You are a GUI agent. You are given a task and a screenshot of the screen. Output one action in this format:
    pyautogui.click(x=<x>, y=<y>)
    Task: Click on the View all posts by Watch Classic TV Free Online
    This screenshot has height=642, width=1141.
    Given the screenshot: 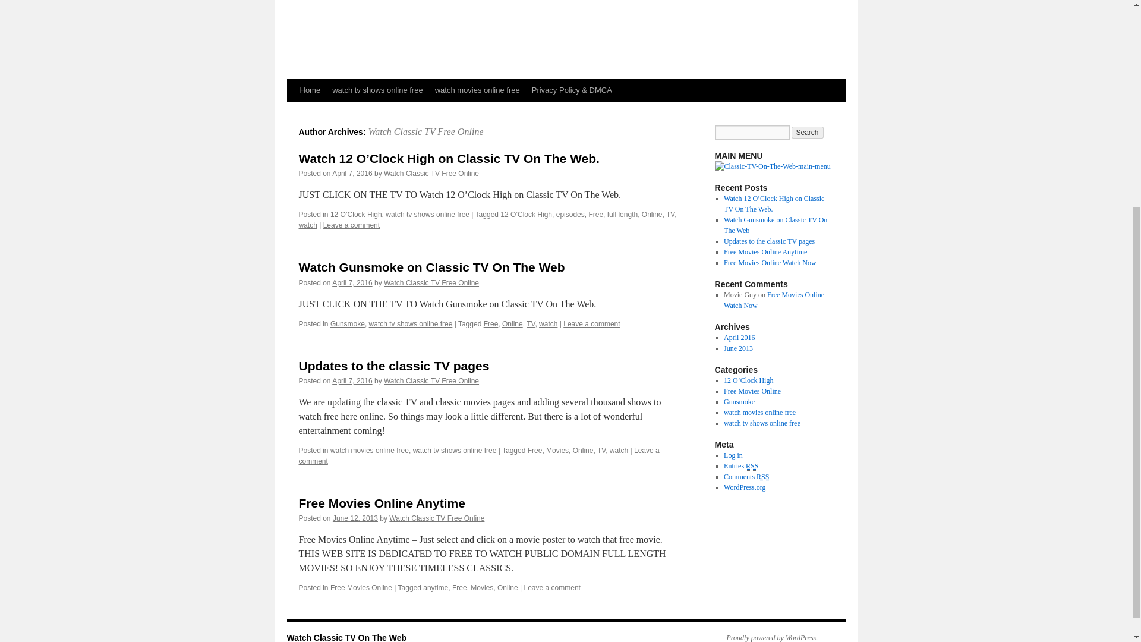 What is the action you would take?
    pyautogui.click(x=431, y=174)
    